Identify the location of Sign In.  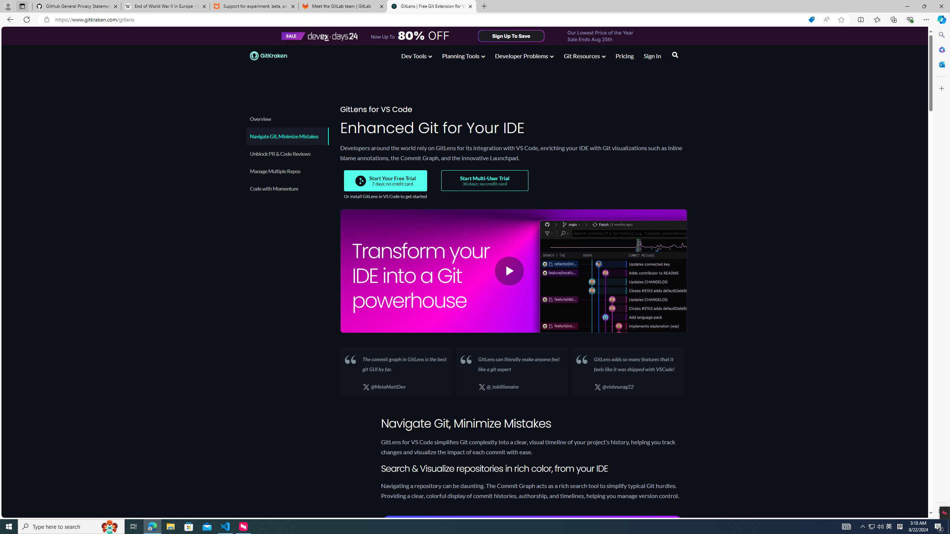
(652, 57).